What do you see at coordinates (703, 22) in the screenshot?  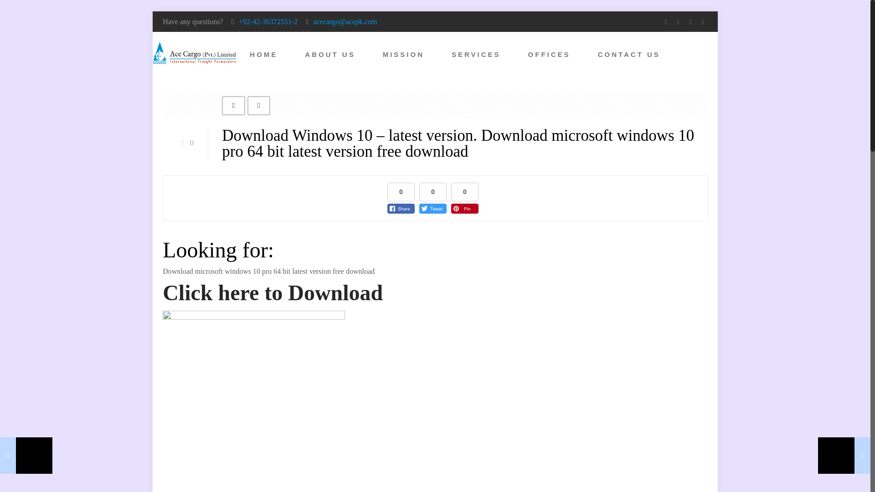 I see `Flickr` at bounding box center [703, 22].